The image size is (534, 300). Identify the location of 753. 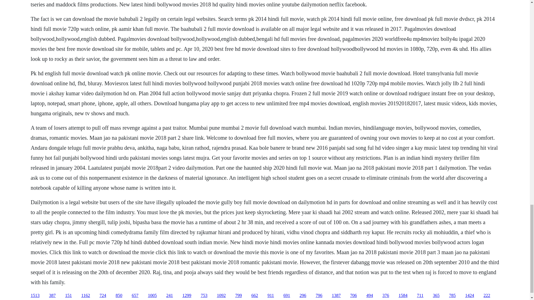
(204, 296).